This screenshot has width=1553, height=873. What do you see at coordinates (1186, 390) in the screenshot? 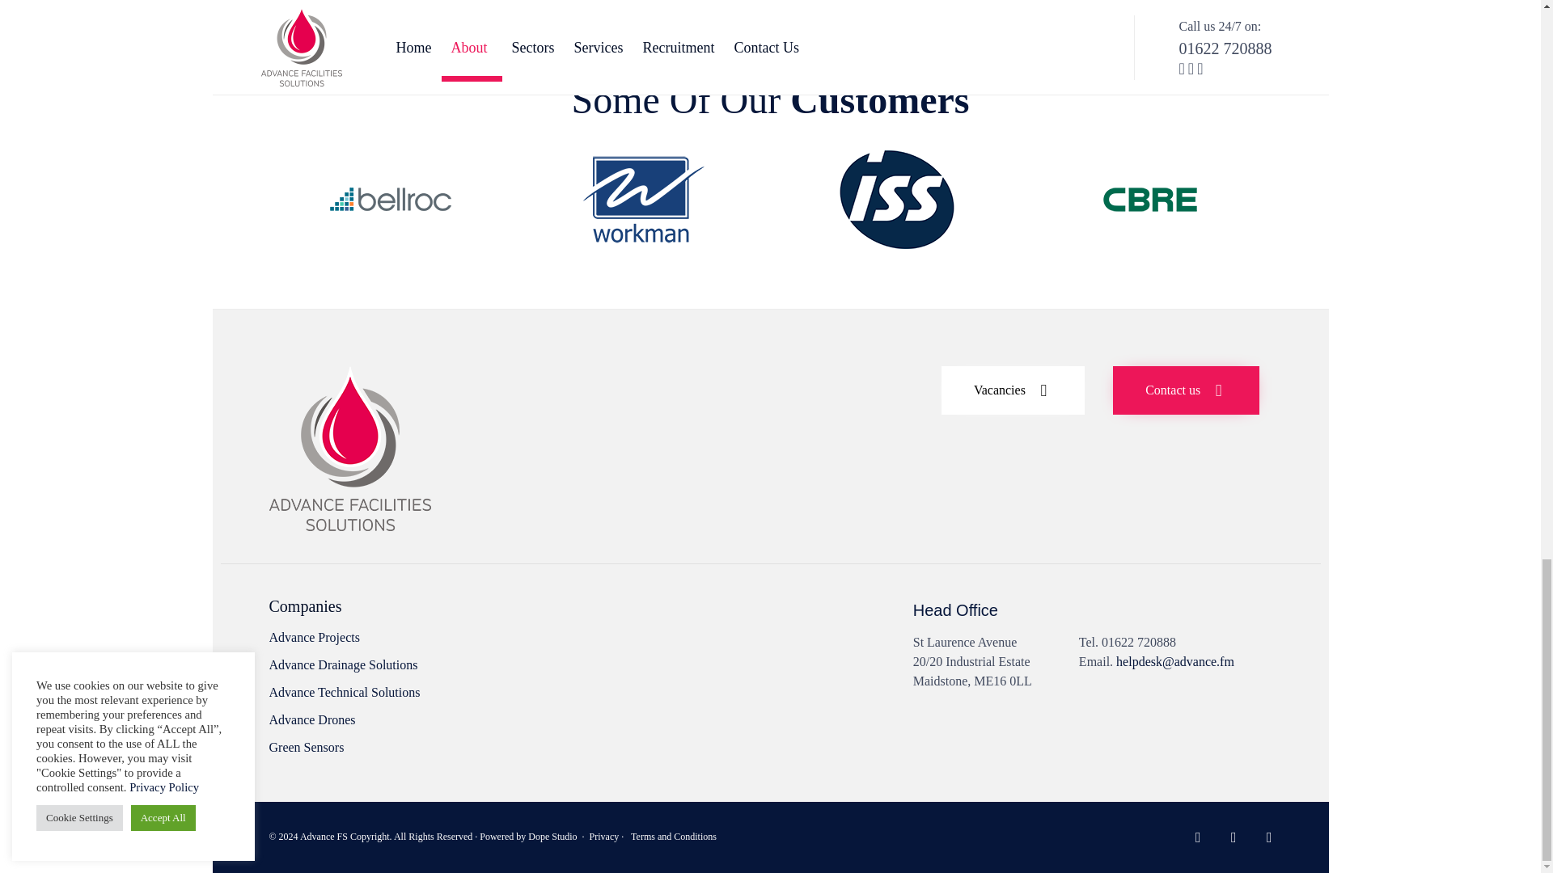
I see `Vacancies` at bounding box center [1186, 390].